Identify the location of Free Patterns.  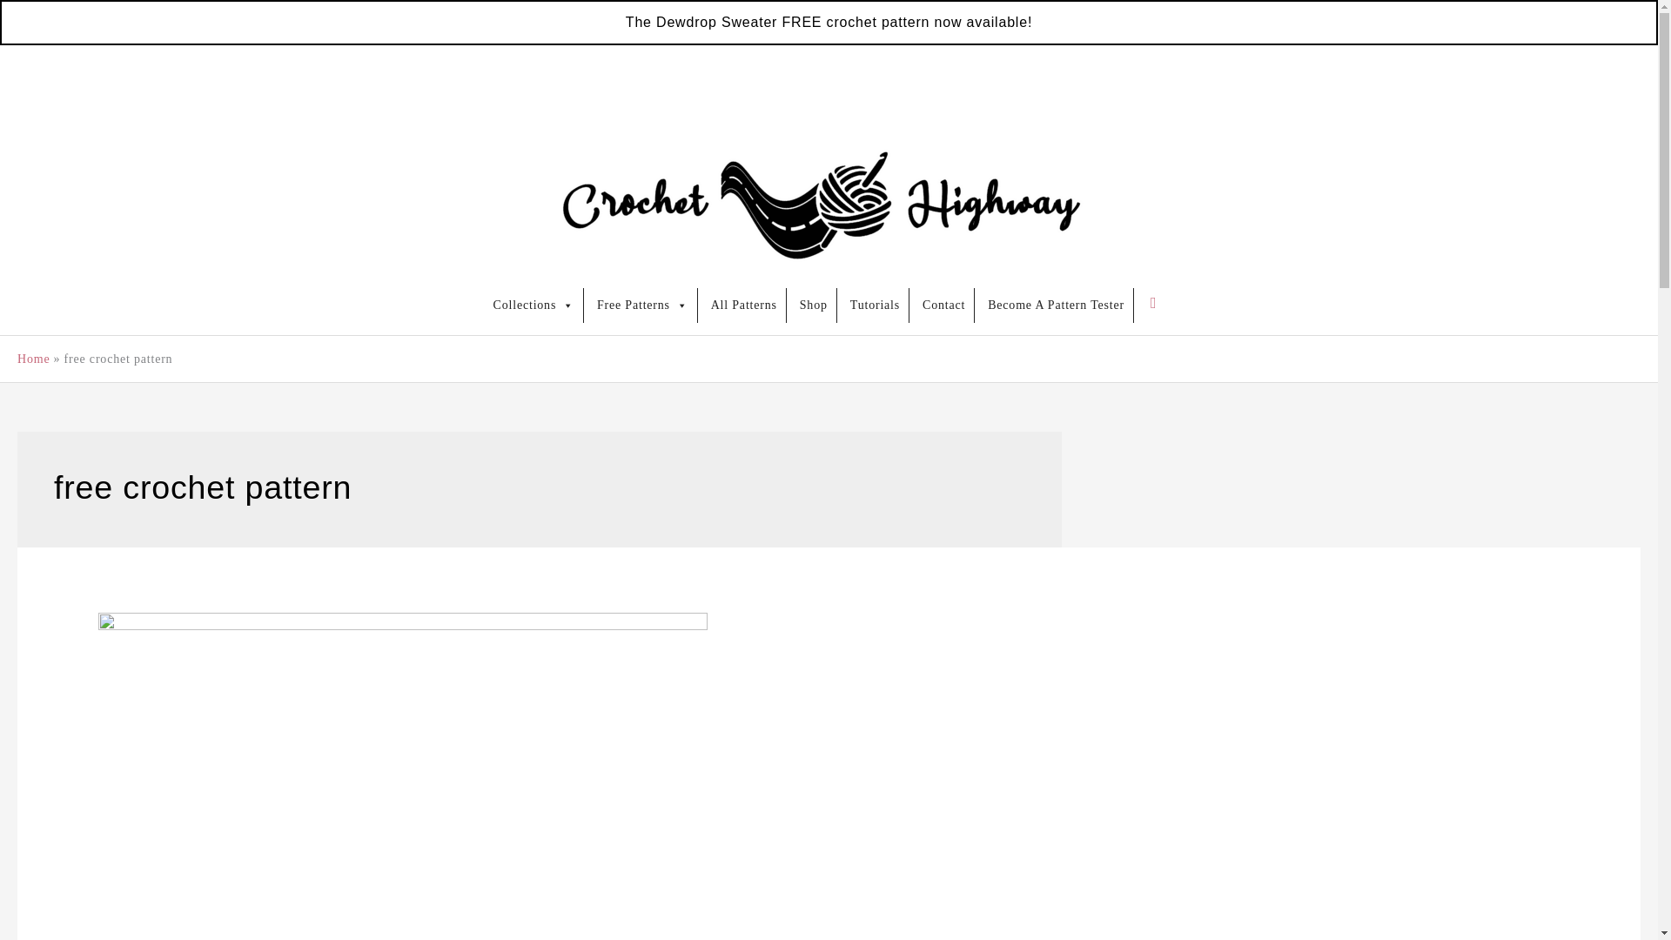
(642, 305).